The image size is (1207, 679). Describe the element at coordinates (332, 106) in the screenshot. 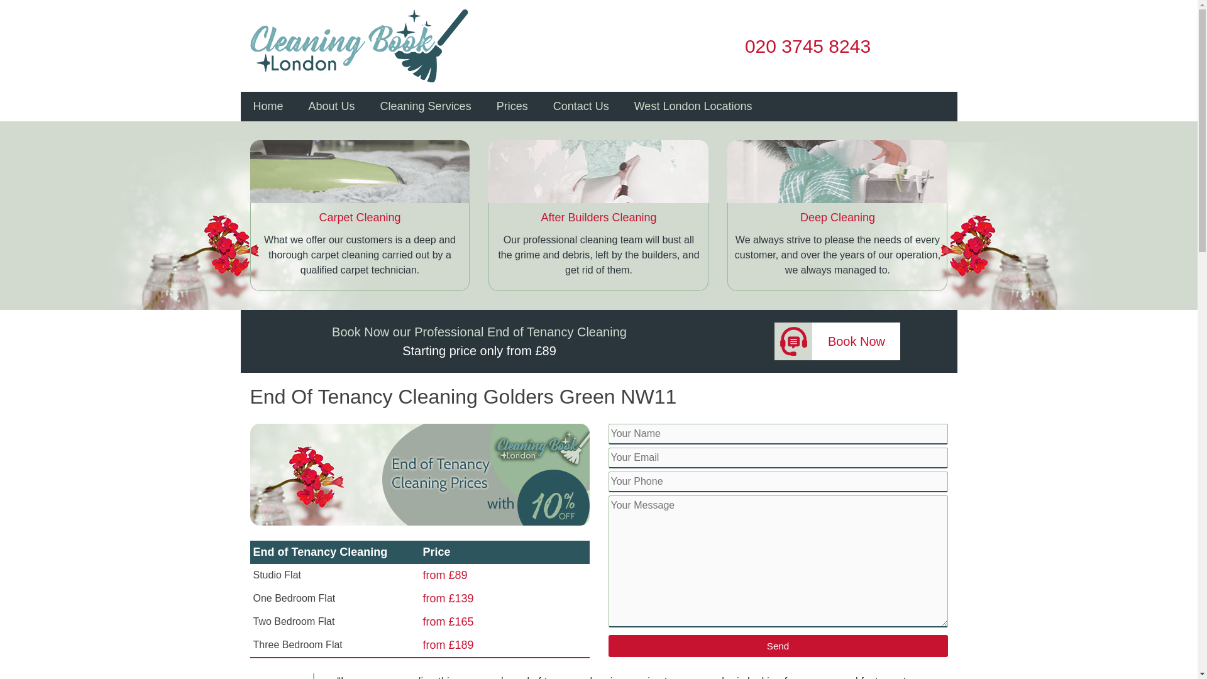

I see `About Us` at that location.